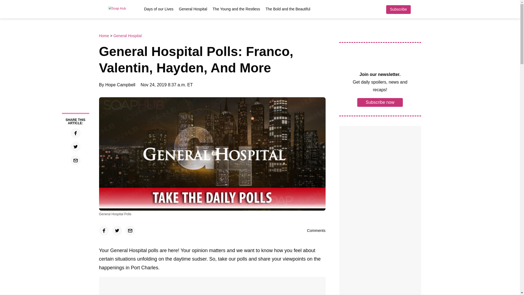 The image size is (524, 295). Describe the element at coordinates (236, 9) in the screenshot. I see `The Young and the Restless` at that location.